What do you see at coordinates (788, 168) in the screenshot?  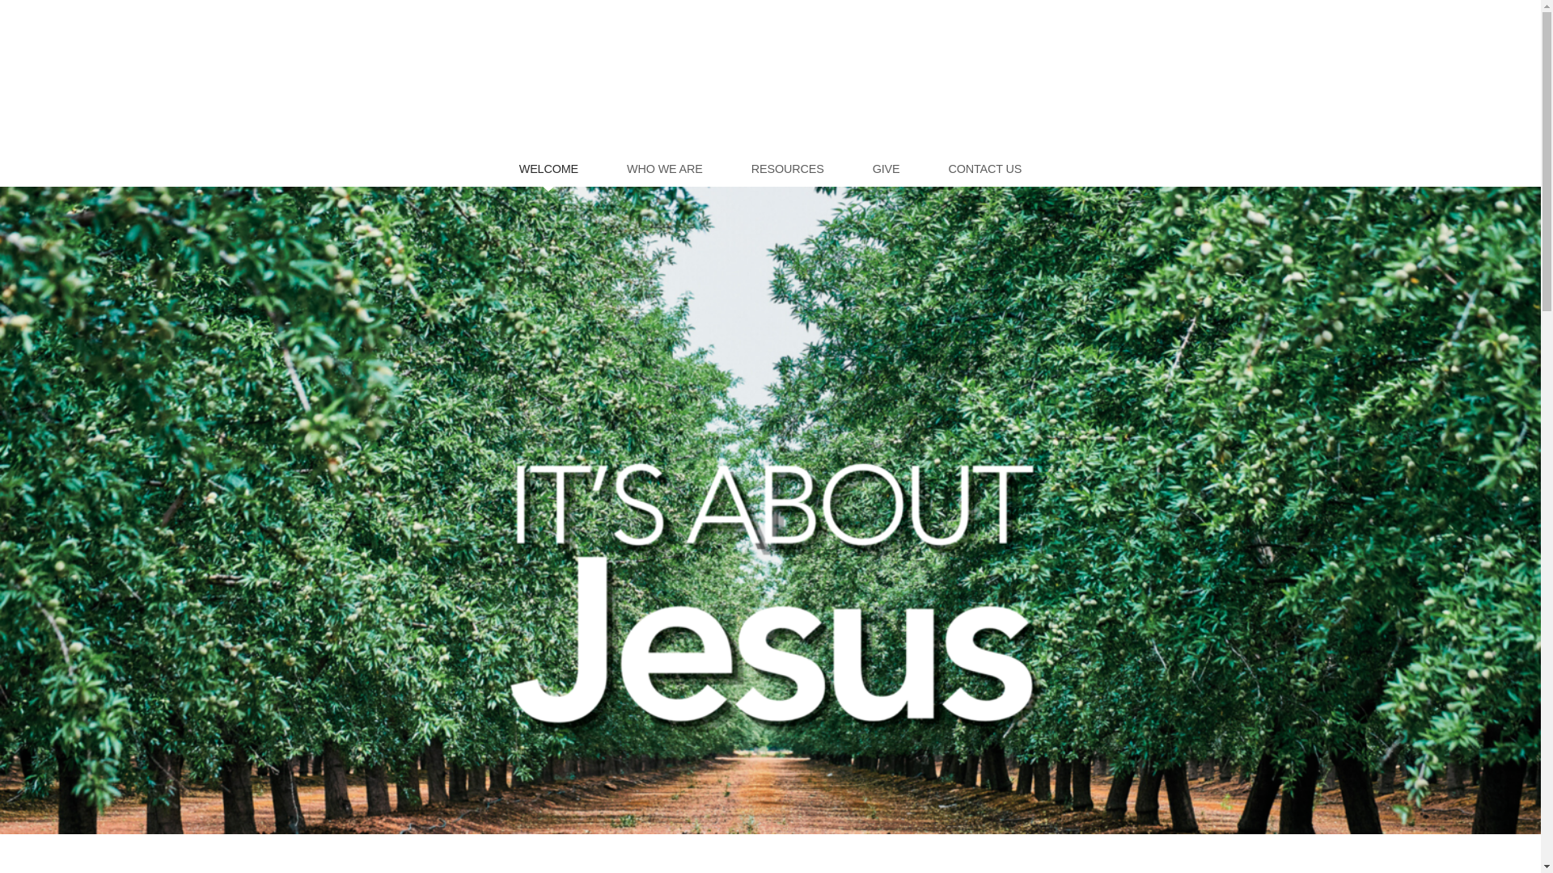 I see `RESOURCES` at bounding box center [788, 168].